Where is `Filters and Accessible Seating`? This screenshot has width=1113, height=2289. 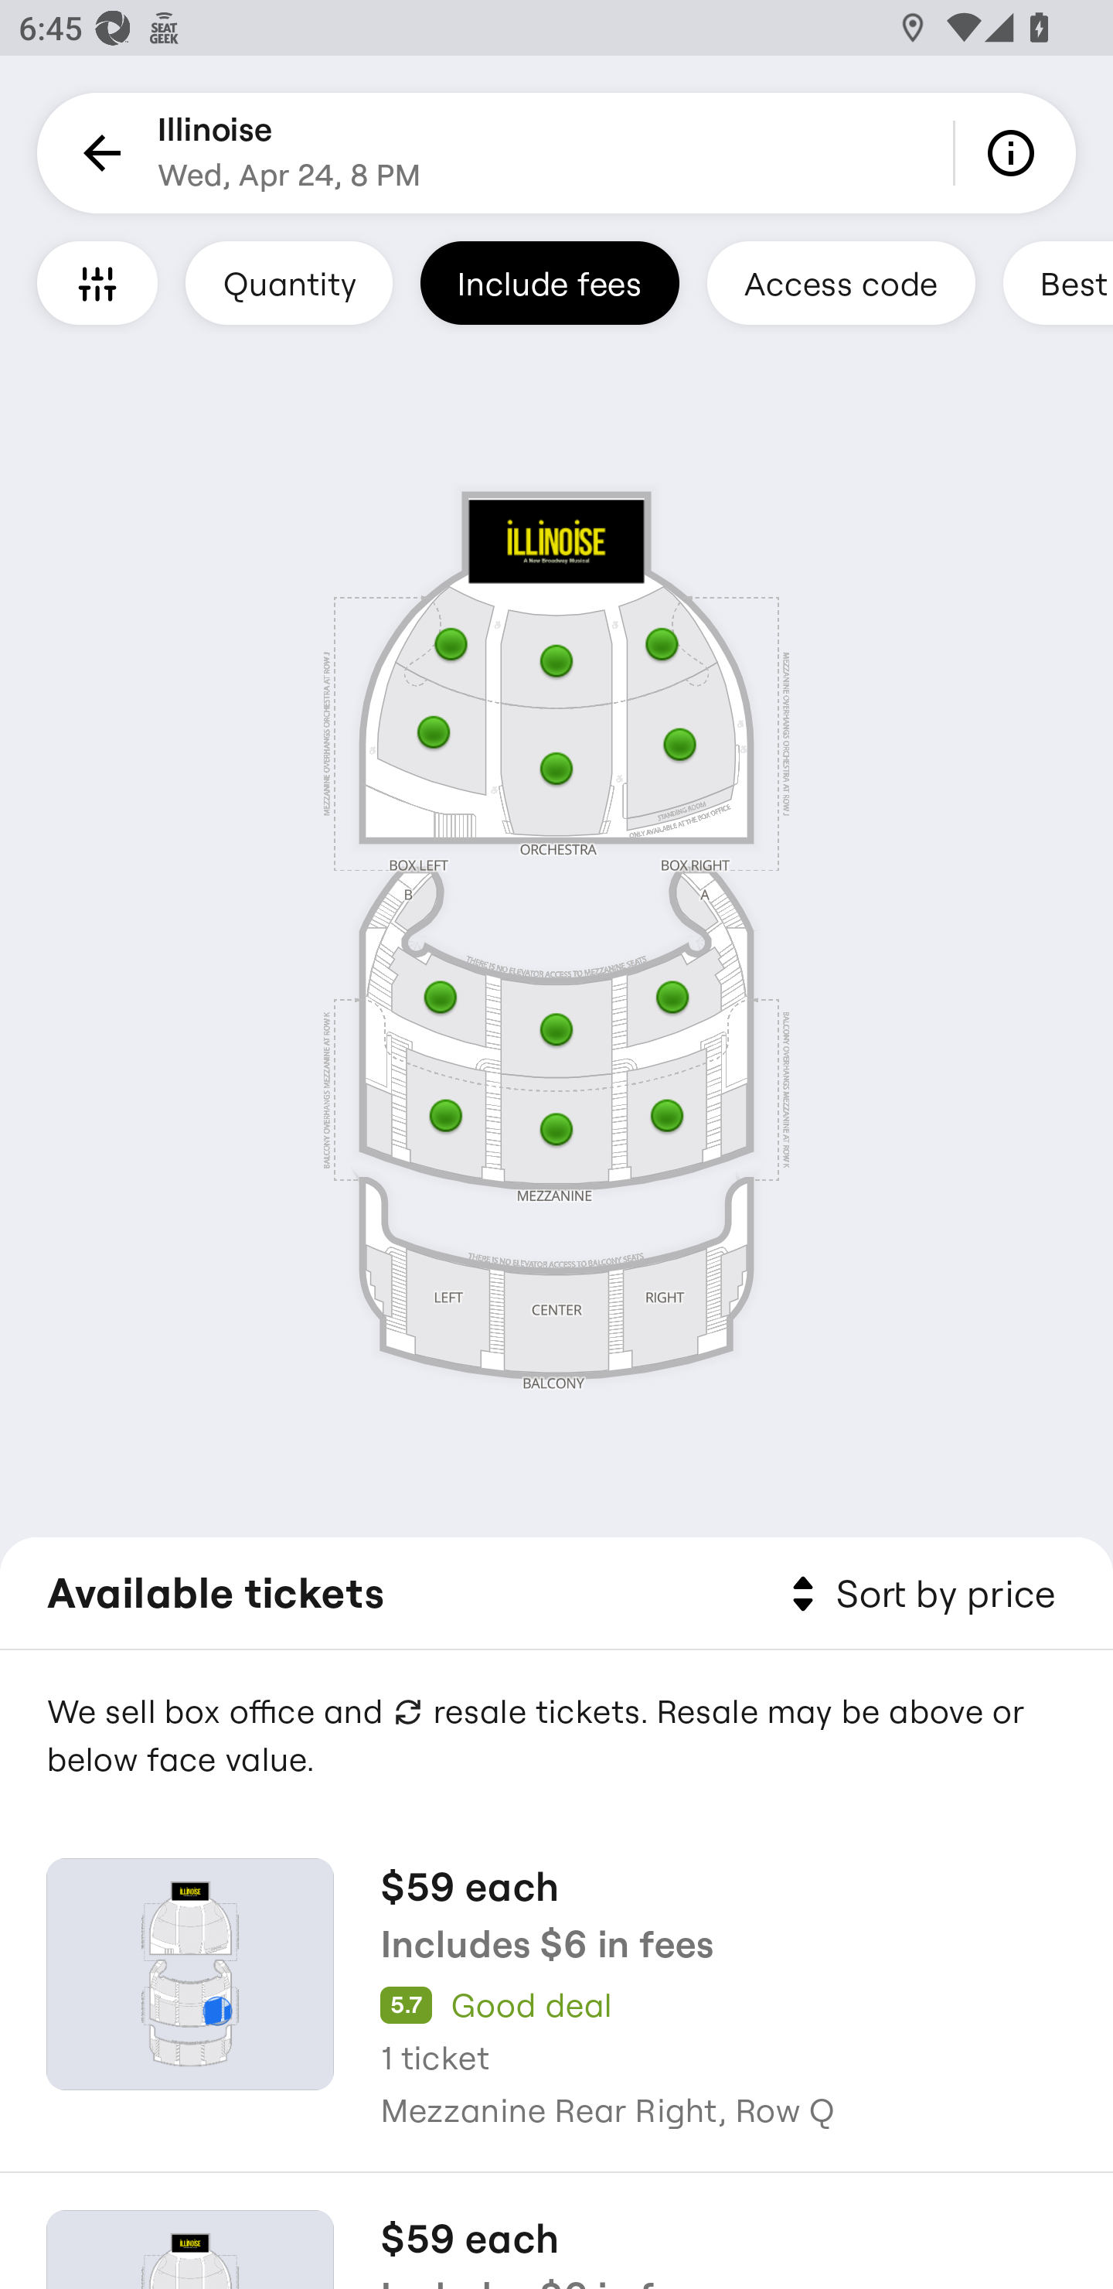
Filters and Accessible Seating is located at coordinates (97, 282).